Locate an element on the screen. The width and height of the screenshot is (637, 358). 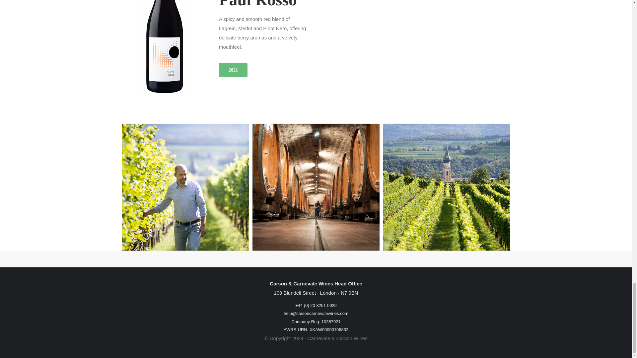
London is located at coordinates (328, 293).